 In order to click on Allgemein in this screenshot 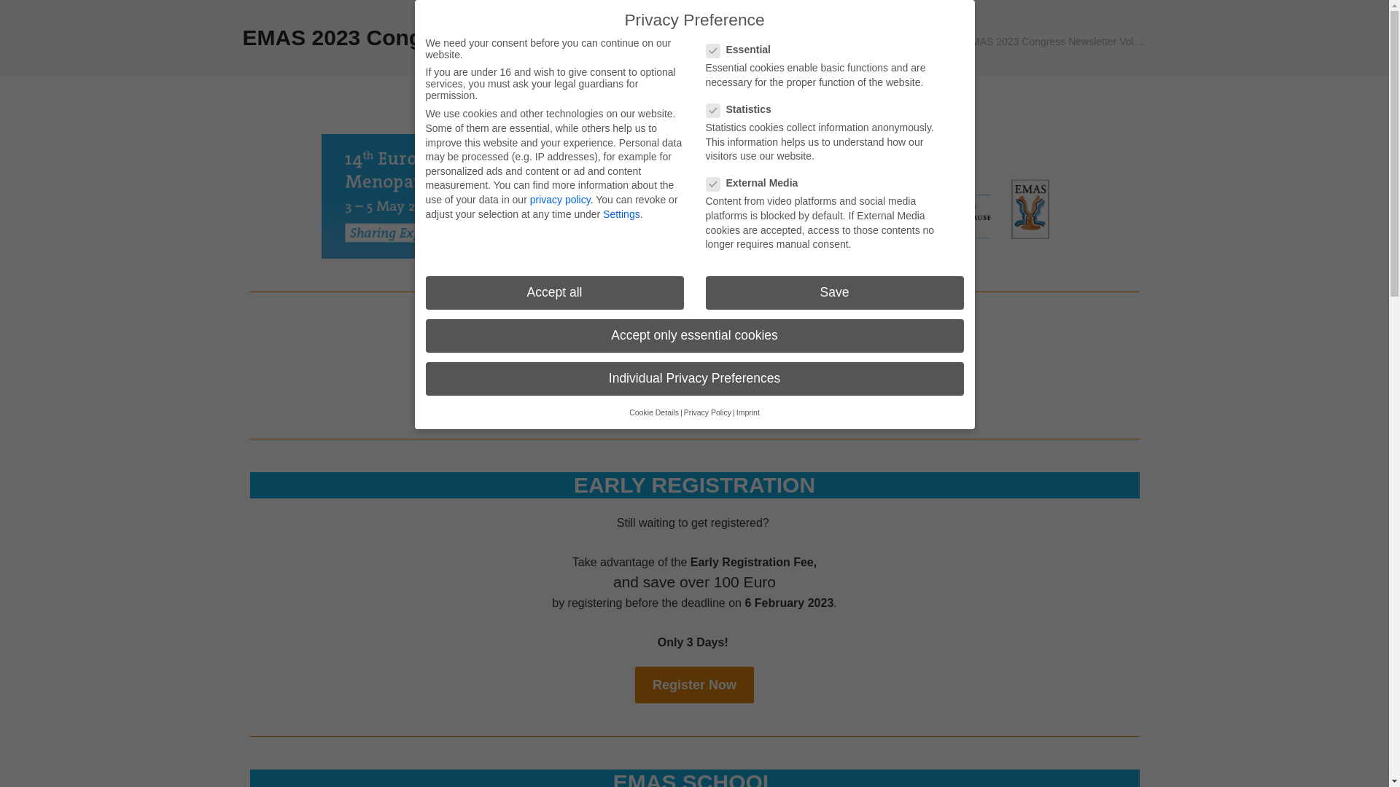, I will do `click(926, 41)`.